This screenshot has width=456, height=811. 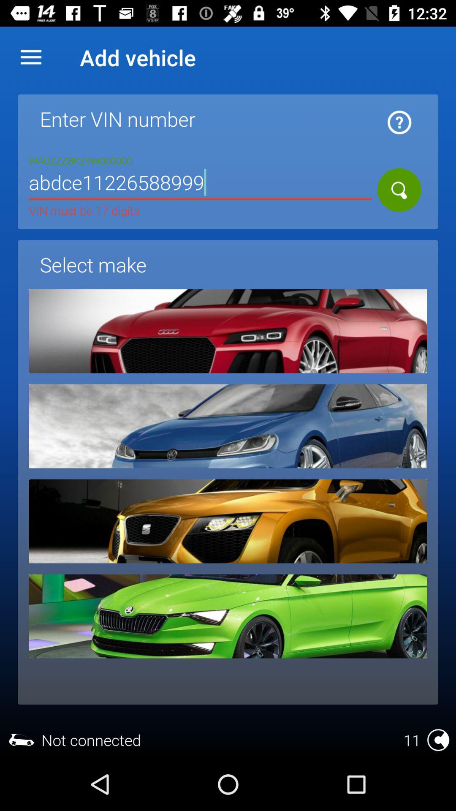 I want to click on select the choice, so click(x=228, y=616).